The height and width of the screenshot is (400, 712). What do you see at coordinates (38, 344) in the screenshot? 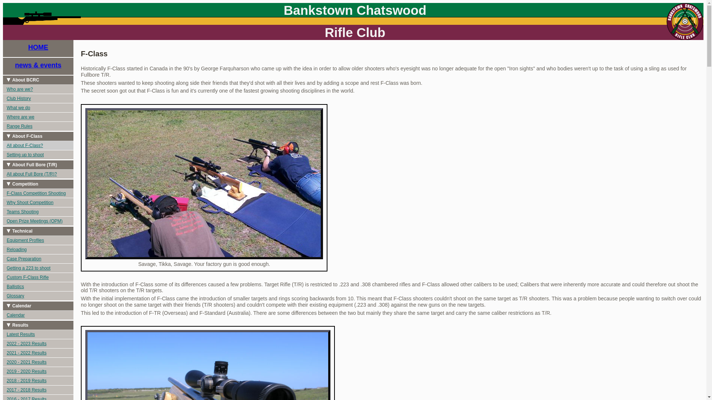
I see `2022 - 2023 Results` at bounding box center [38, 344].